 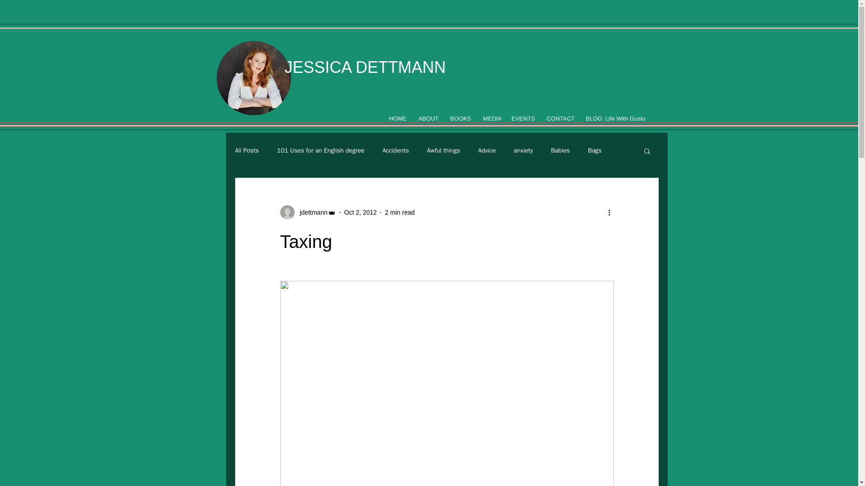 What do you see at coordinates (247, 151) in the screenshot?
I see `All Posts` at bounding box center [247, 151].